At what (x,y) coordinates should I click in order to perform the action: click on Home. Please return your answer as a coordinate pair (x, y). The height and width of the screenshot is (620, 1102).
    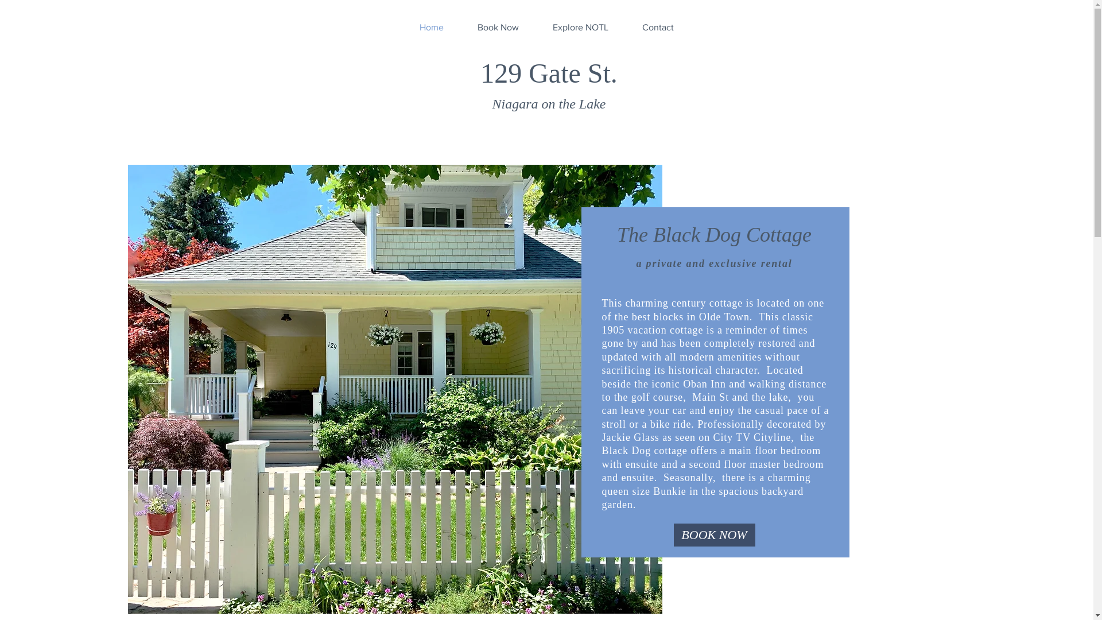
    Looking at the image, I should click on (432, 28).